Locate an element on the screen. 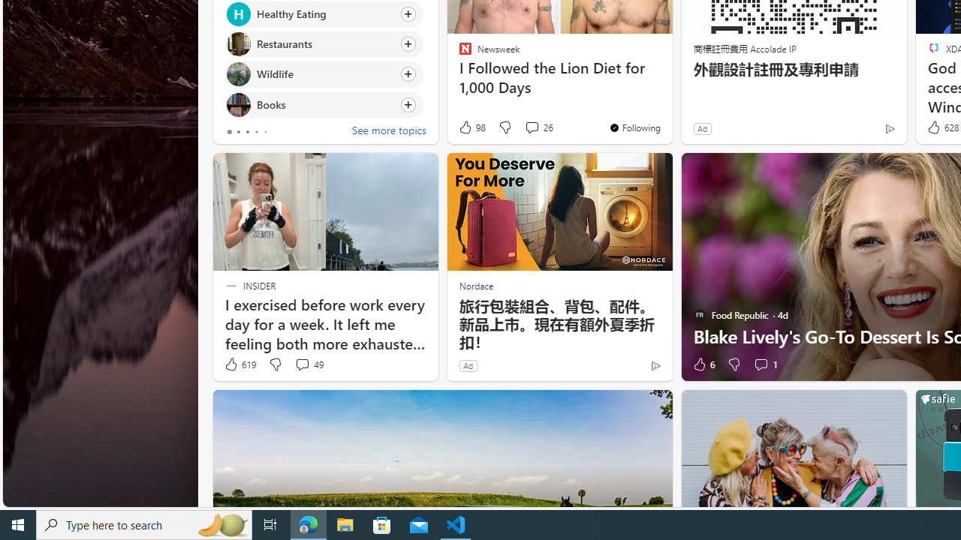 Image resolution: width=961 pixels, height=540 pixels. tab-1 is located at coordinates (238, 132).